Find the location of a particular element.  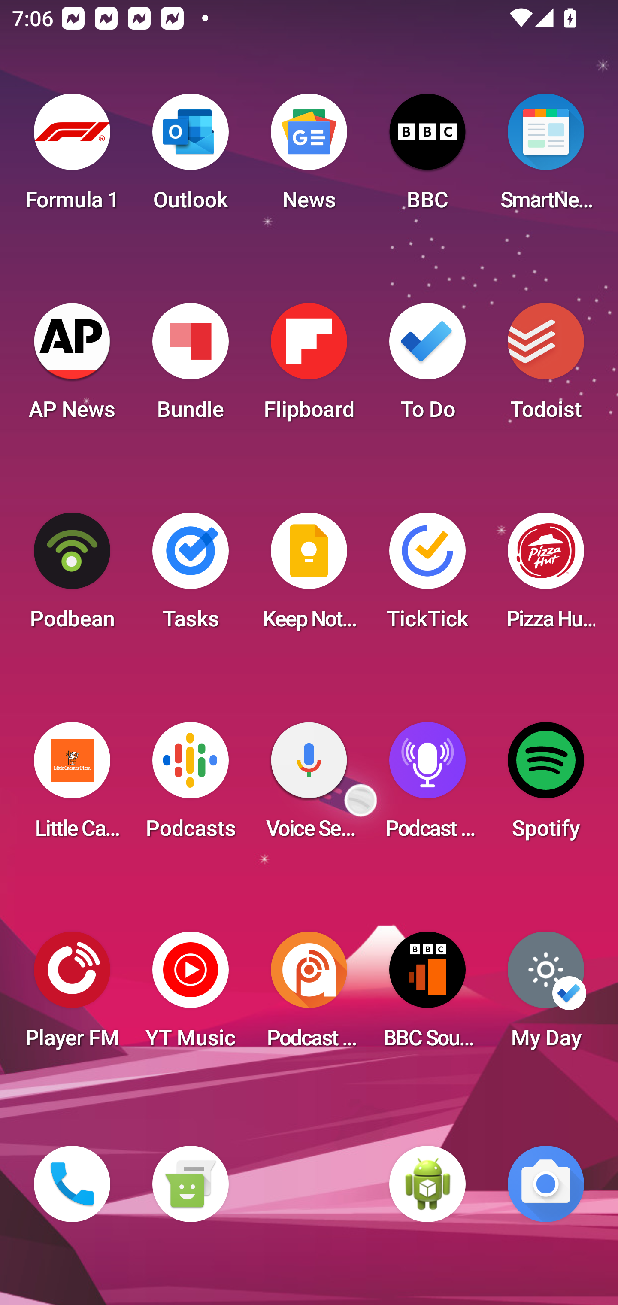

Bundle is located at coordinates (190, 367).